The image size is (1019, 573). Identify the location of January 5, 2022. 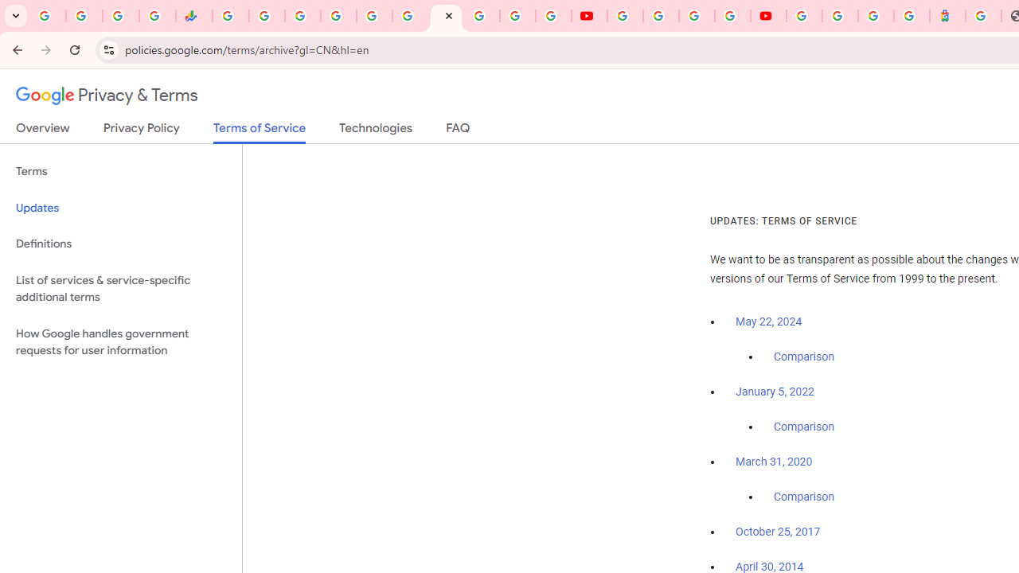
(775, 392).